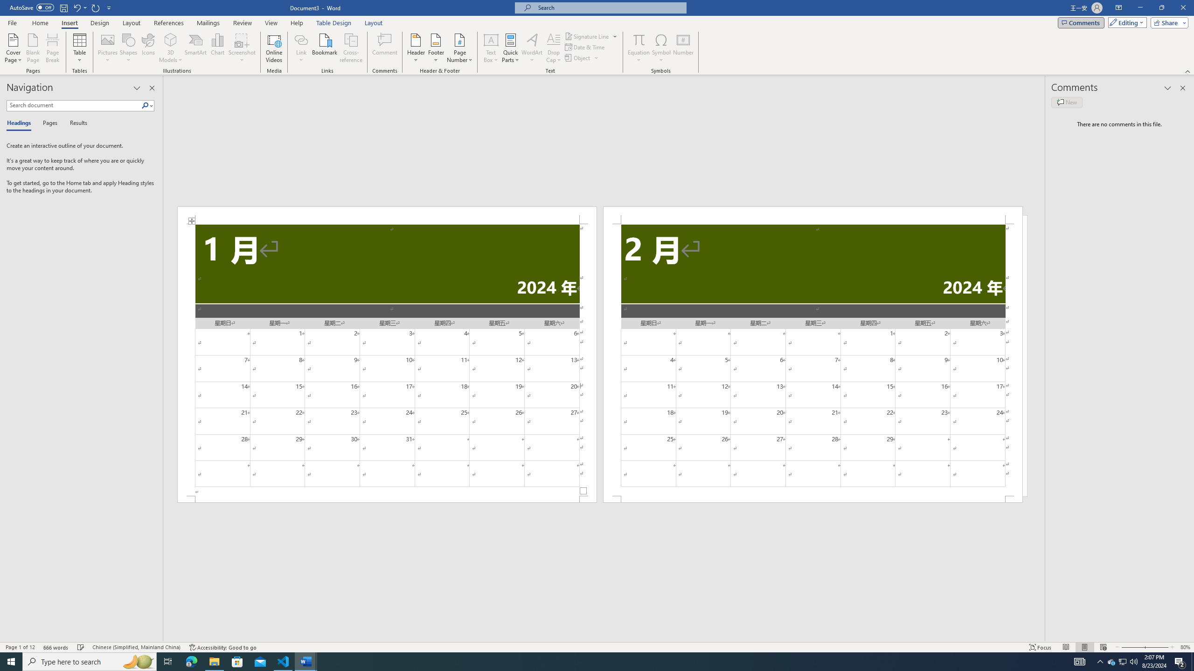 Image resolution: width=1194 pixels, height=671 pixels. What do you see at coordinates (586, 47) in the screenshot?
I see `Date & Time...` at bounding box center [586, 47].